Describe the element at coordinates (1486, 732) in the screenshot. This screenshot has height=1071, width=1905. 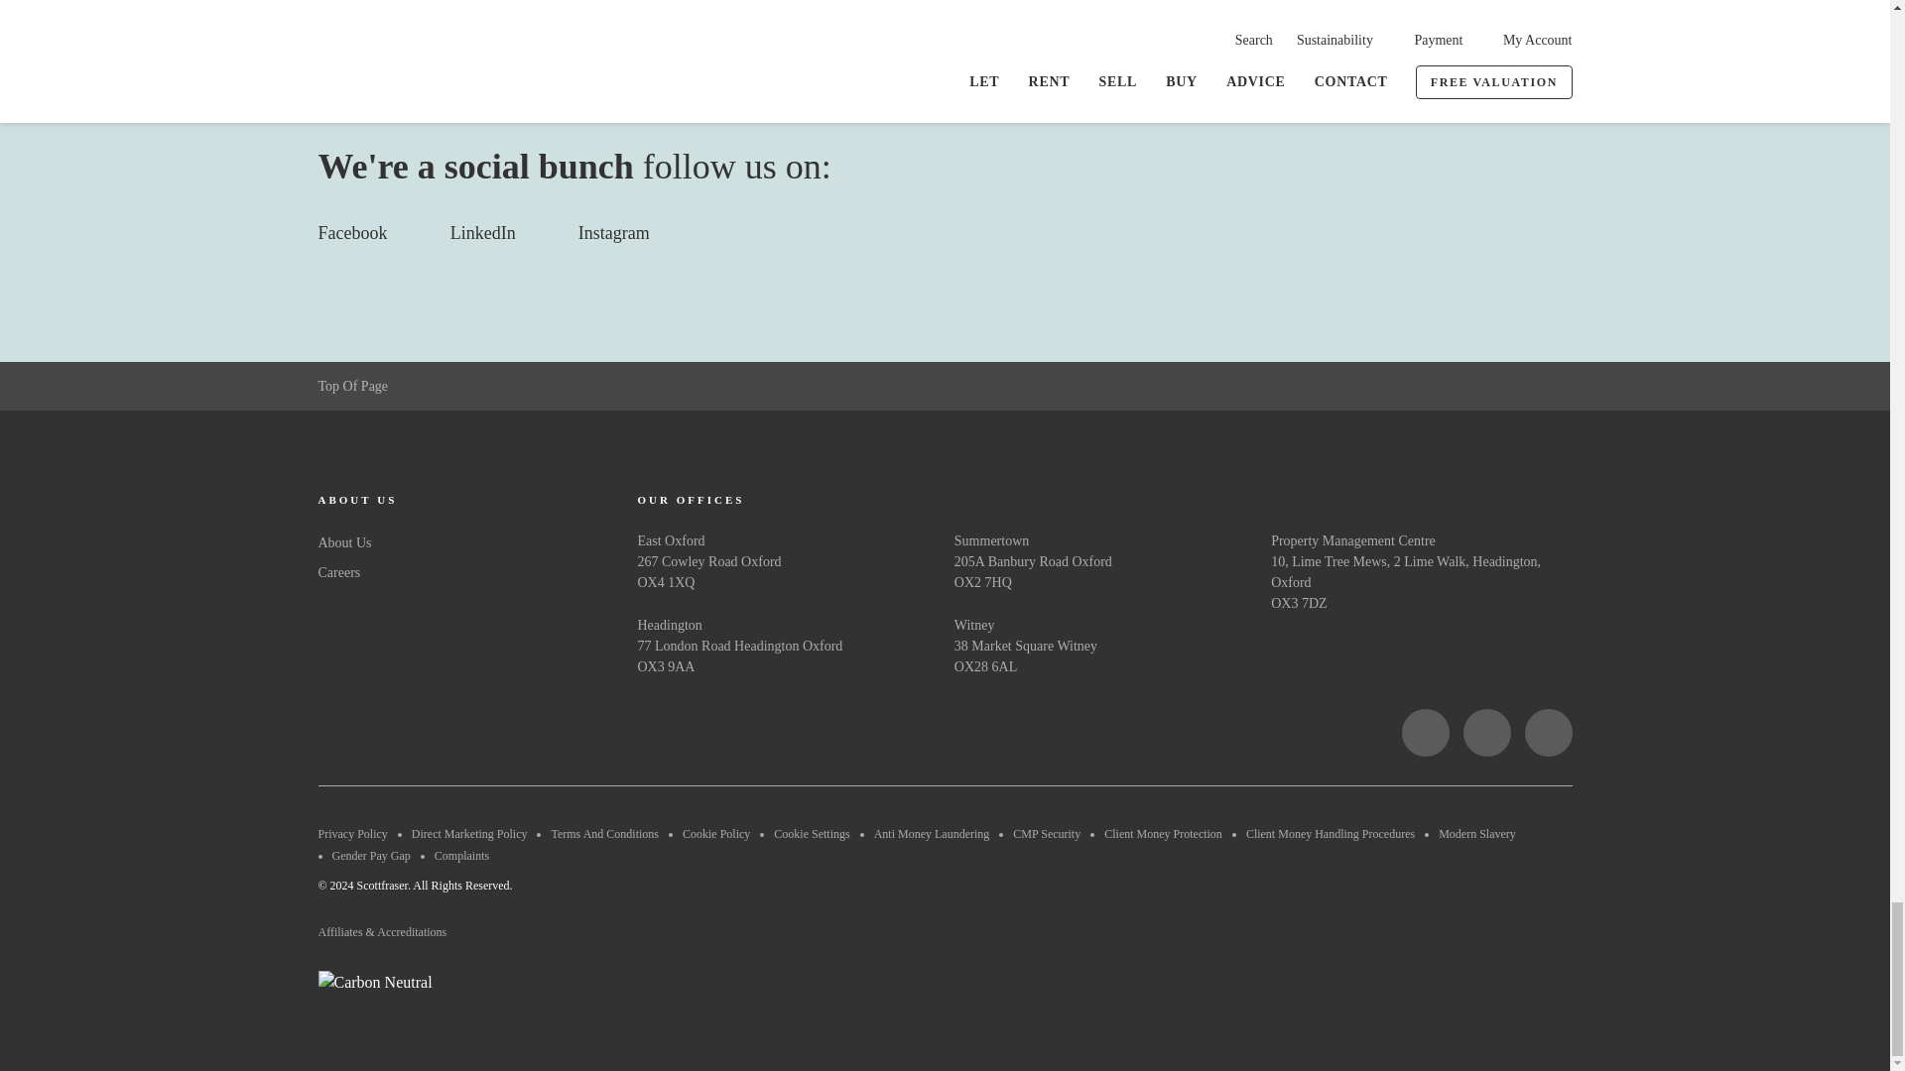
I see `Linkedin` at that location.